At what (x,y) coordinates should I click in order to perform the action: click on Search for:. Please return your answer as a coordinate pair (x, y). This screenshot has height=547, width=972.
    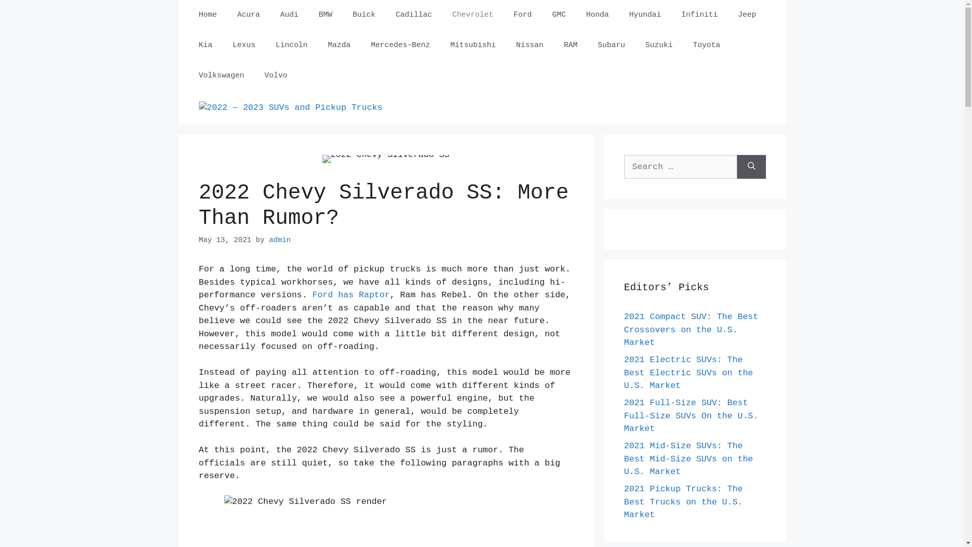
    Looking at the image, I should click on (680, 167).